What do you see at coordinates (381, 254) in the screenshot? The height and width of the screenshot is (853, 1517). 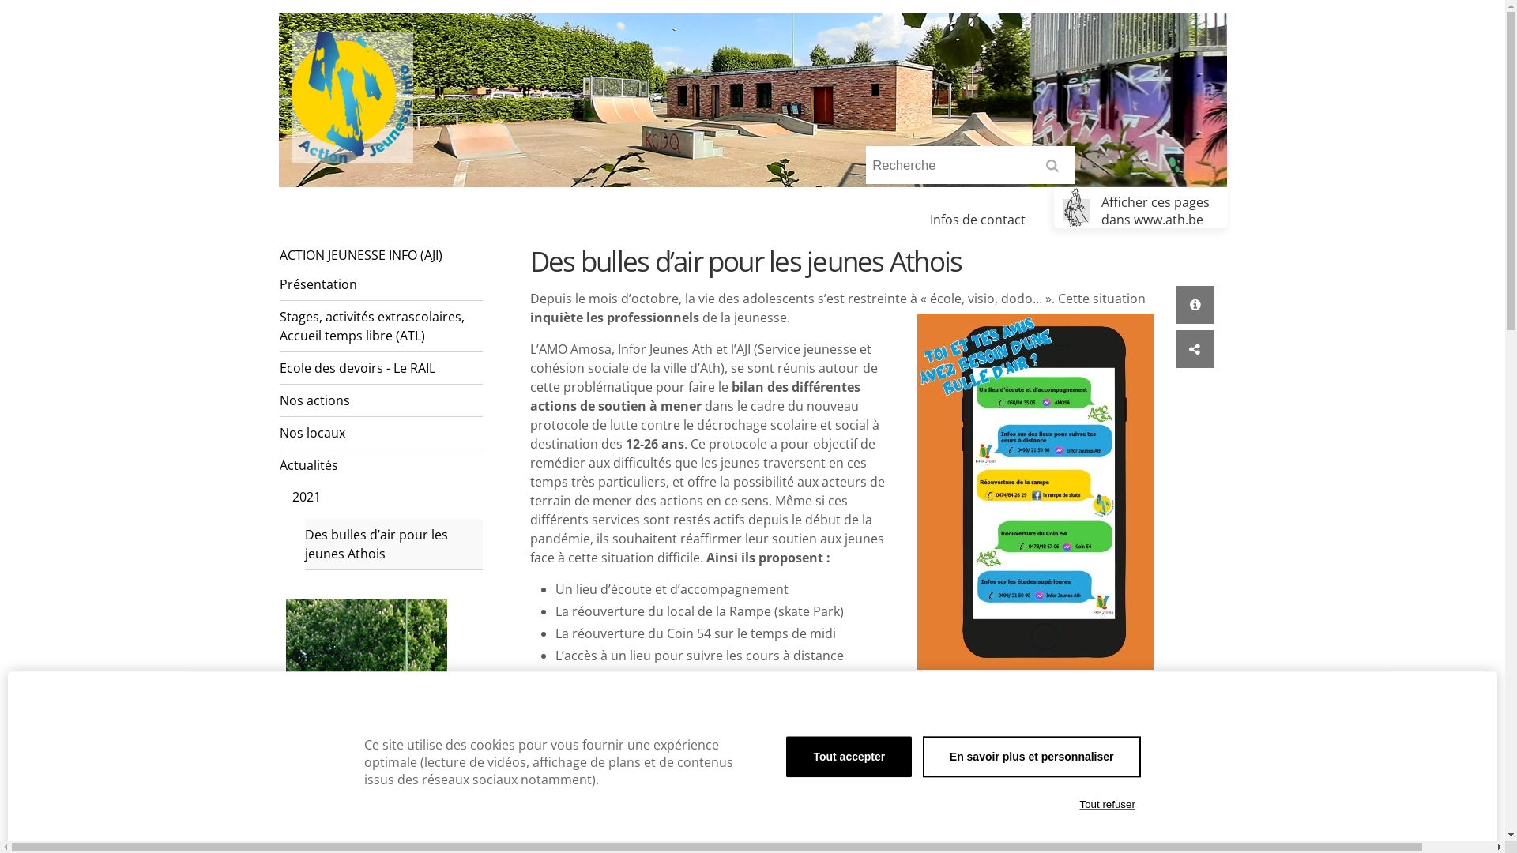 I see `ACTION JEUNESSE INFO (AJI)` at bounding box center [381, 254].